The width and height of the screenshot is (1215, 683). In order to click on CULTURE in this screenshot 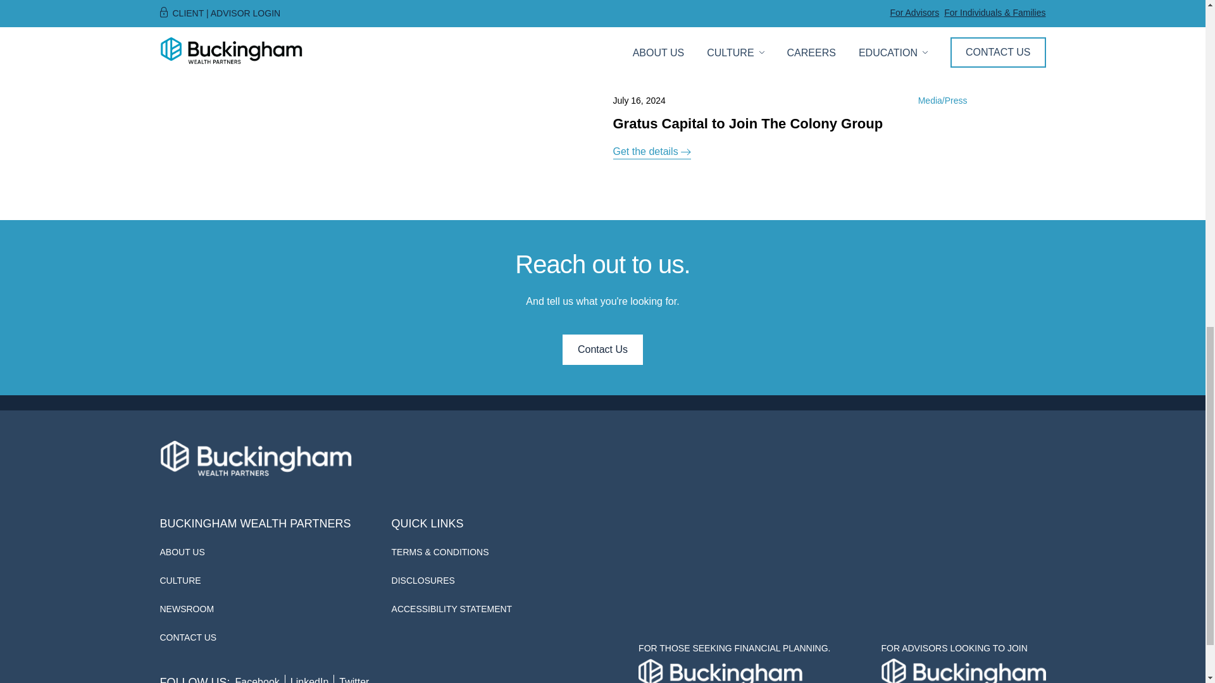, I will do `click(180, 581)`.